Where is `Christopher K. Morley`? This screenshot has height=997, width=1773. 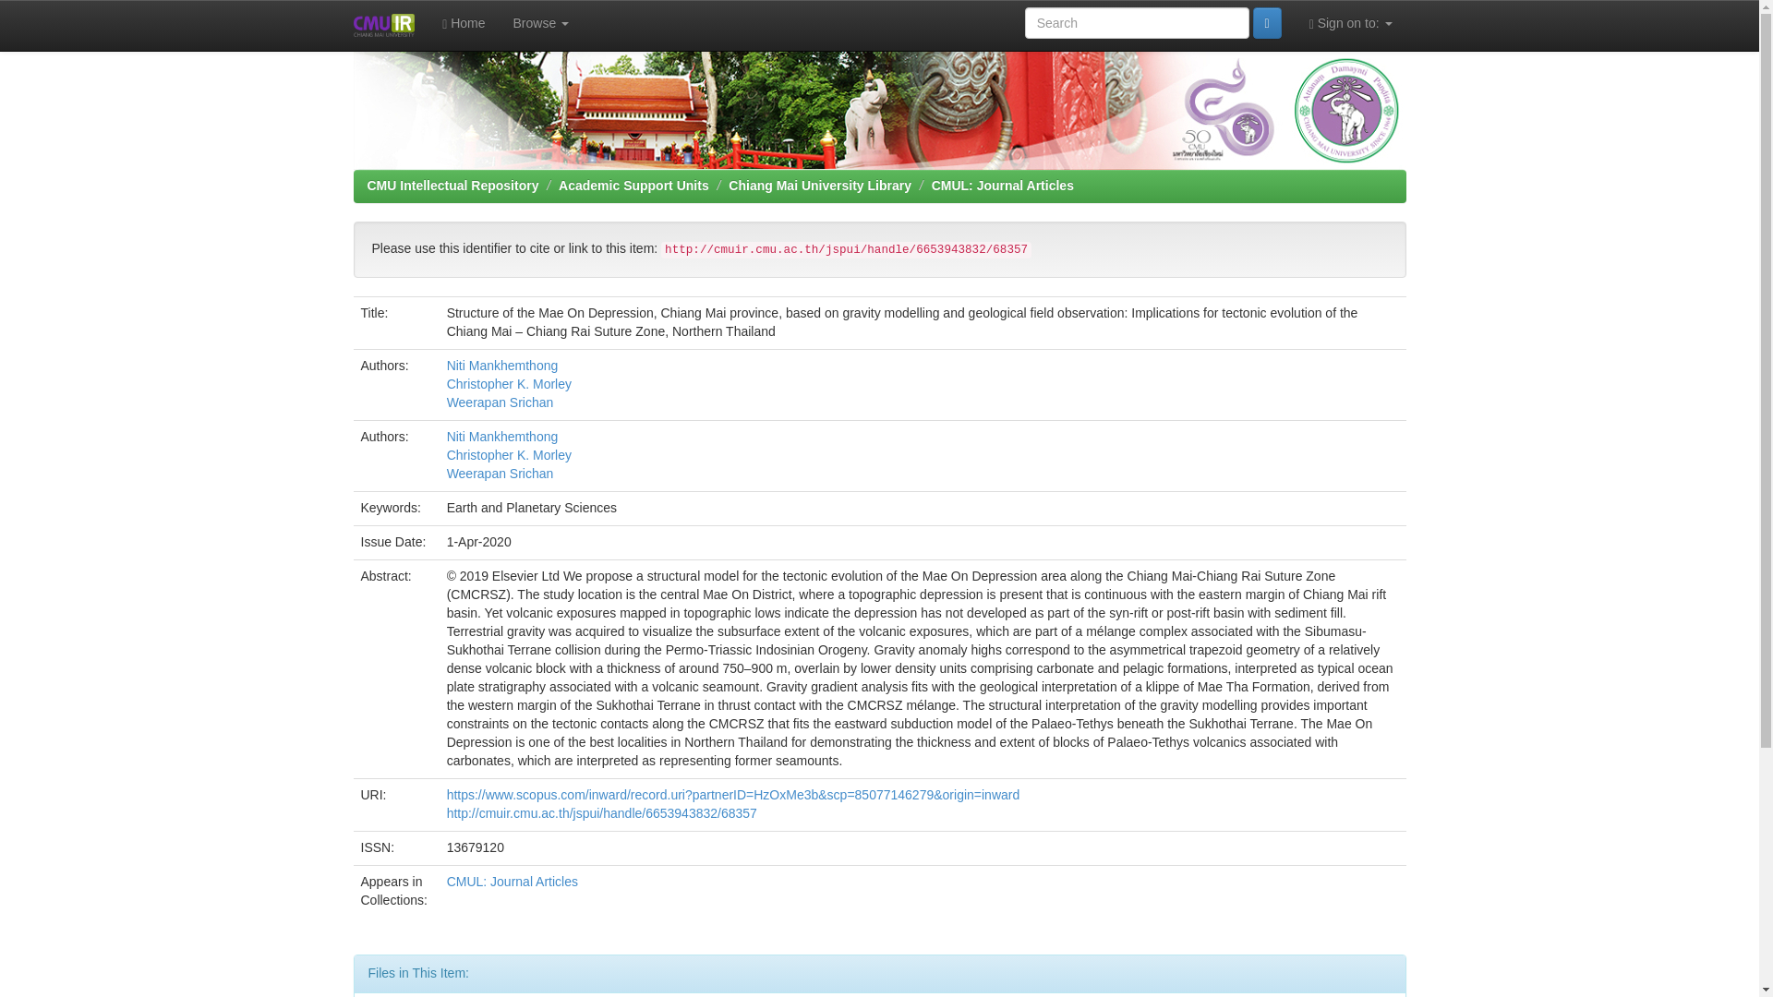
Christopher K. Morley is located at coordinates (508, 454).